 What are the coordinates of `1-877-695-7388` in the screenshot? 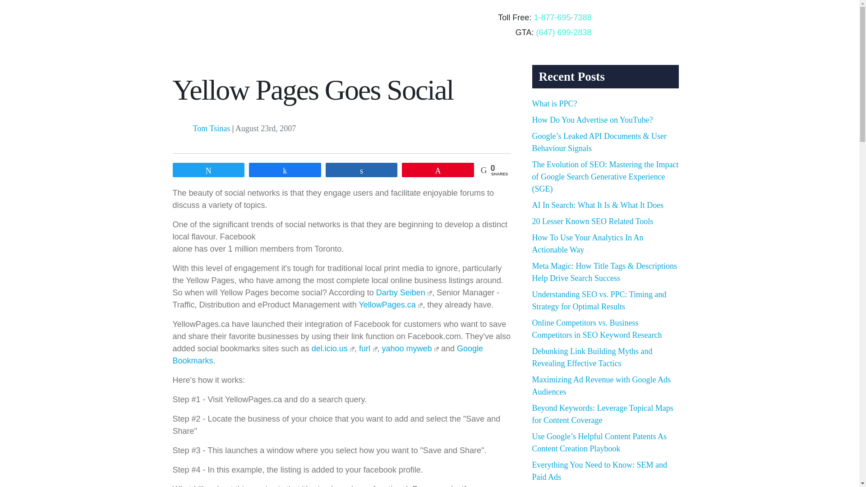 It's located at (562, 17).